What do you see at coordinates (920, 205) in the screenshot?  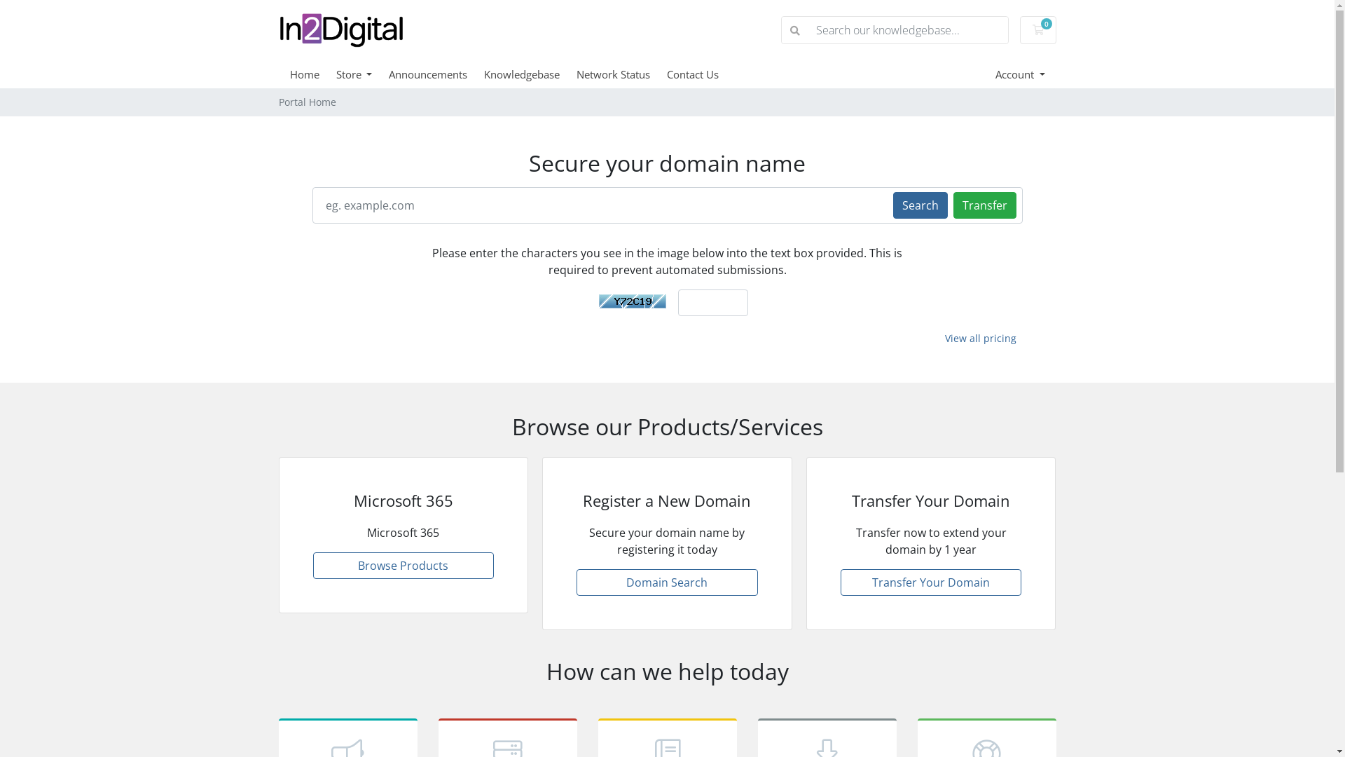 I see `Search` at bounding box center [920, 205].